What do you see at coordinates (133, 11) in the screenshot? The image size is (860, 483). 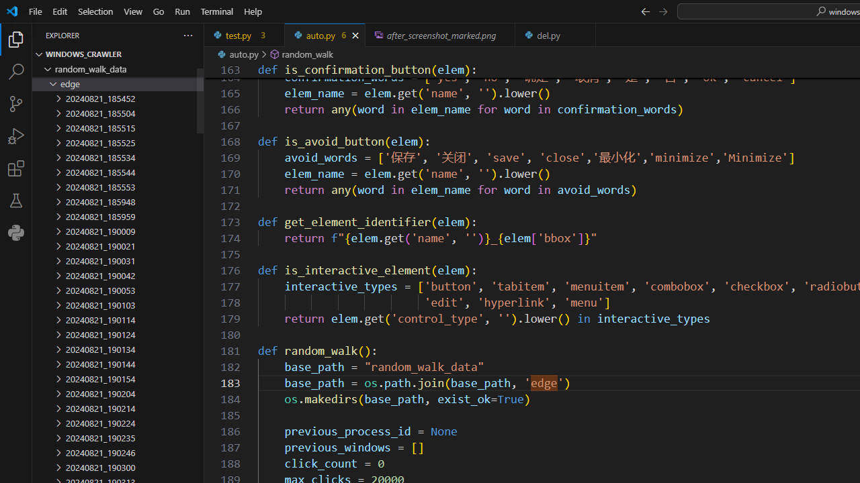 I see `View` at bounding box center [133, 11].